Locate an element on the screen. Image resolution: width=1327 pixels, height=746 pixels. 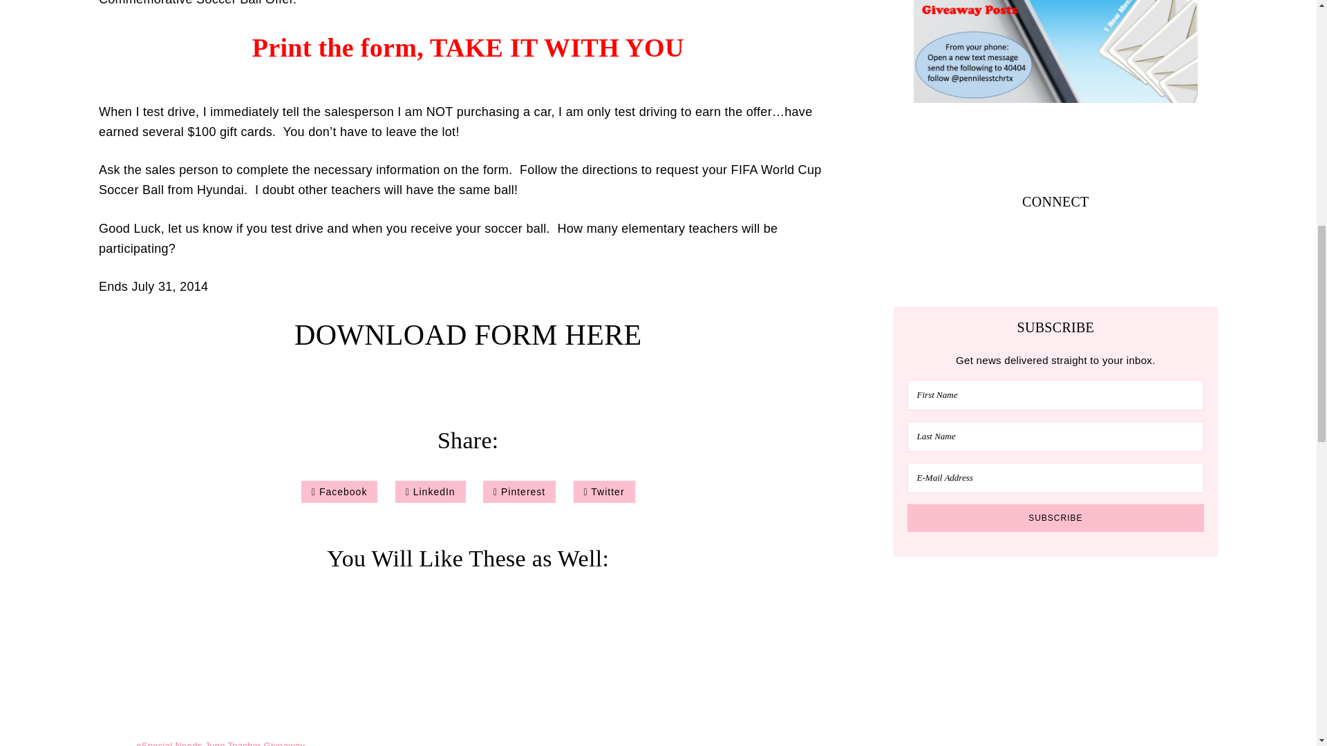
Facebook is located at coordinates (339, 492).